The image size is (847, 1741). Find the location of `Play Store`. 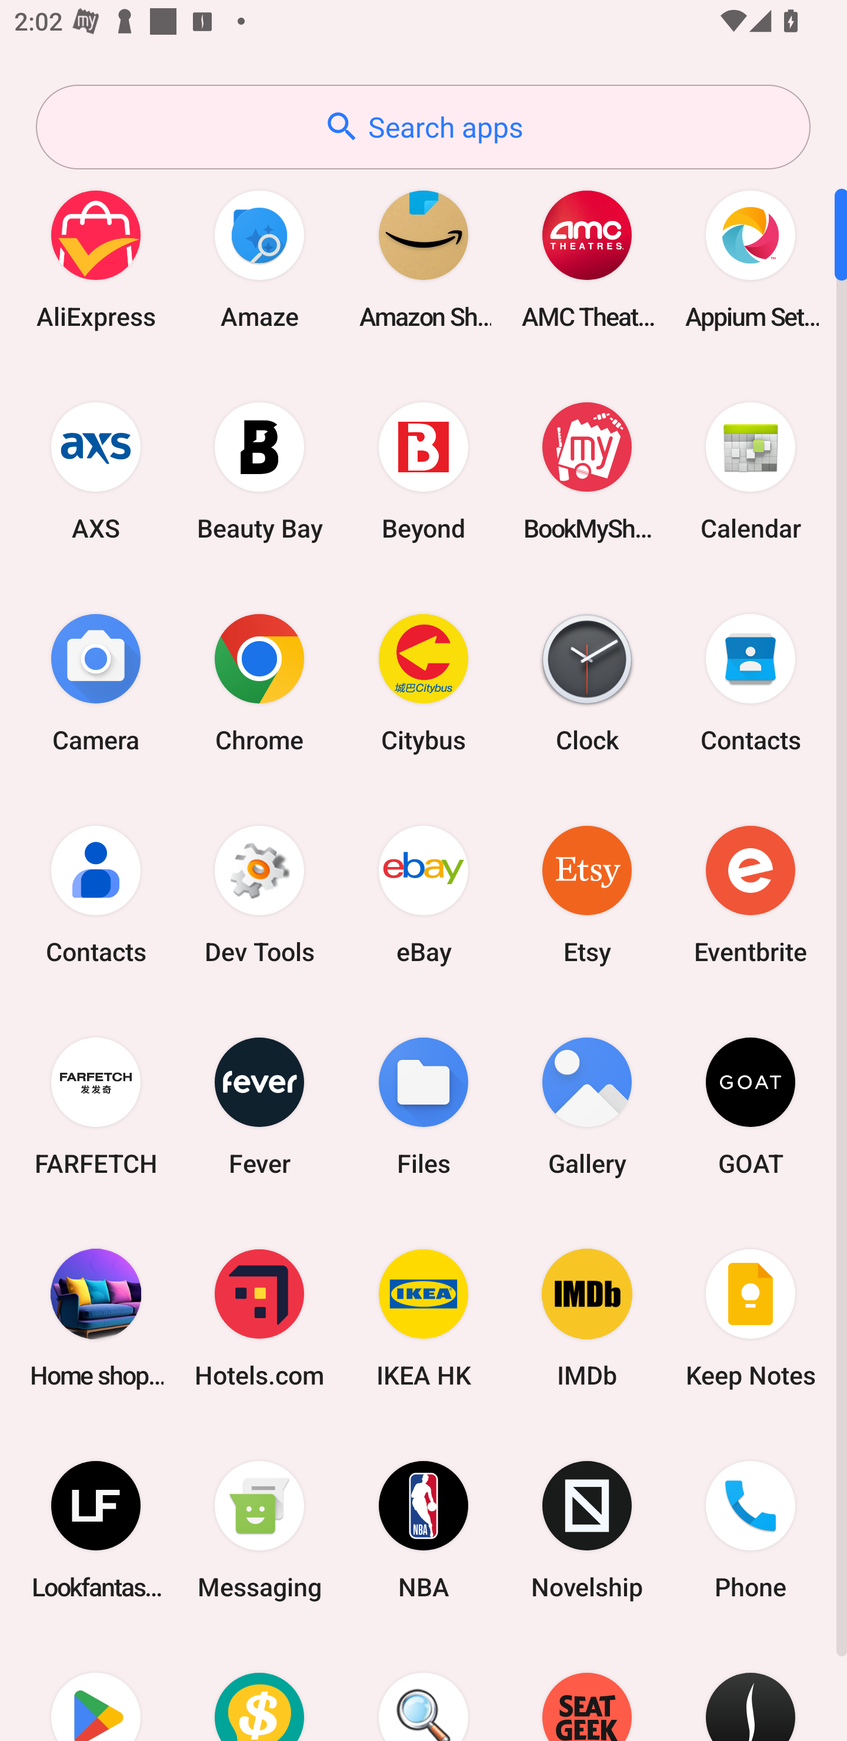

Play Store is located at coordinates (96, 1689).